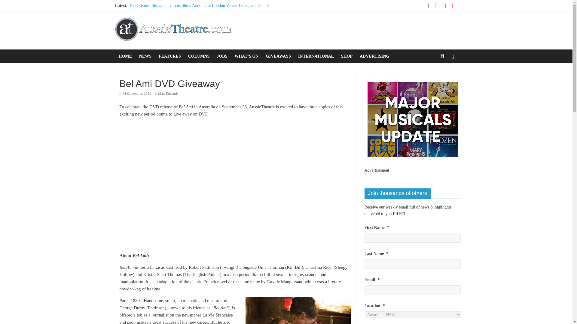  I want to click on INTERNATIONAL, so click(316, 56).